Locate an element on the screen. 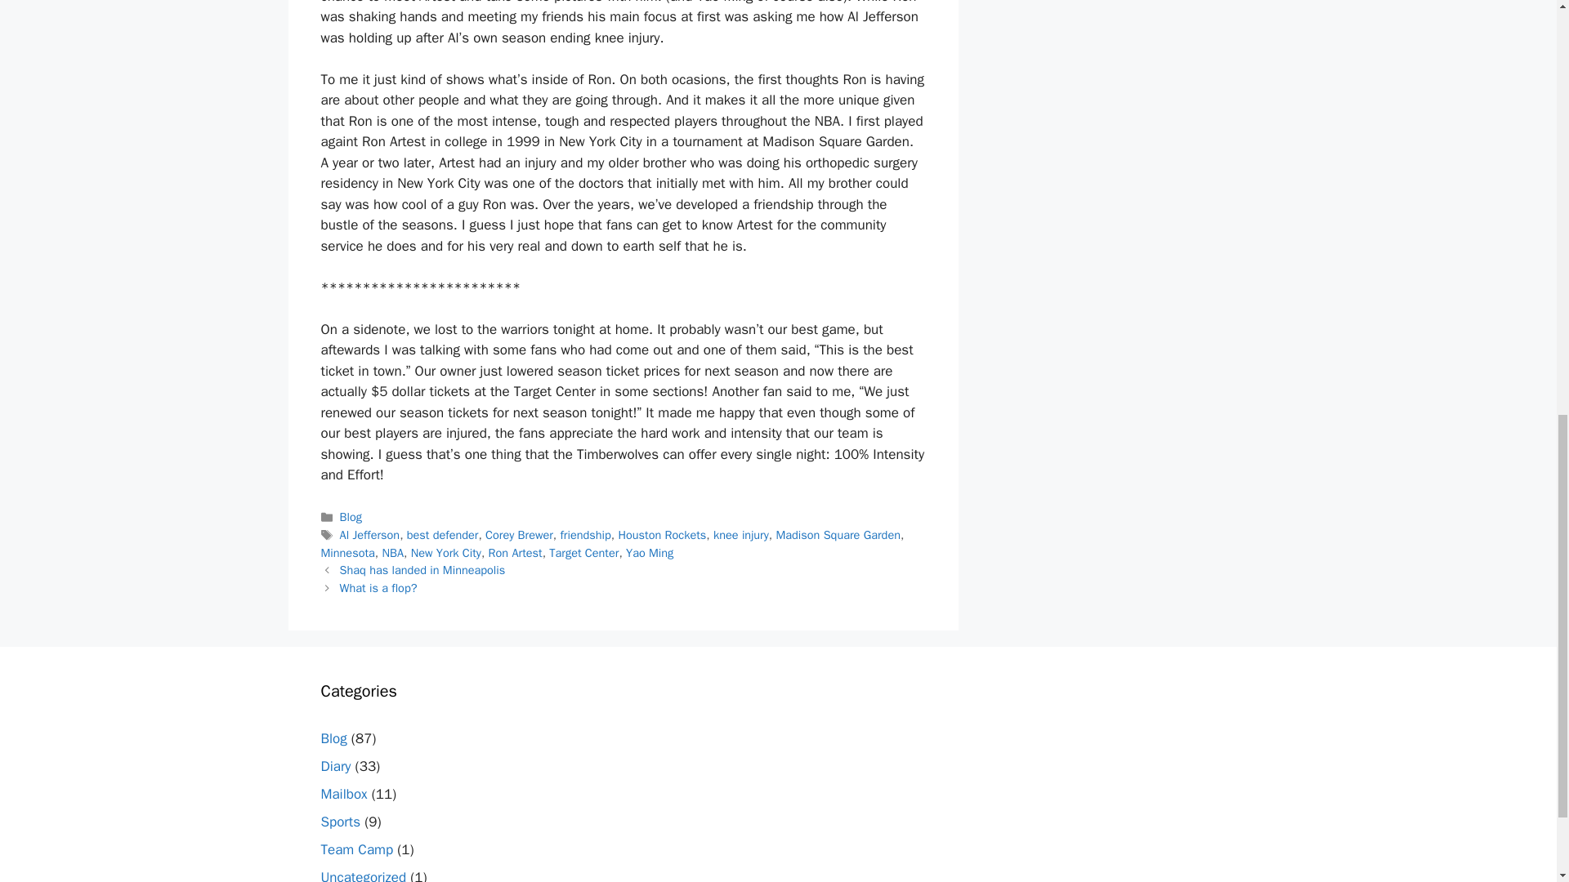 This screenshot has height=882, width=1569. Mailbox is located at coordinates (343, 794).